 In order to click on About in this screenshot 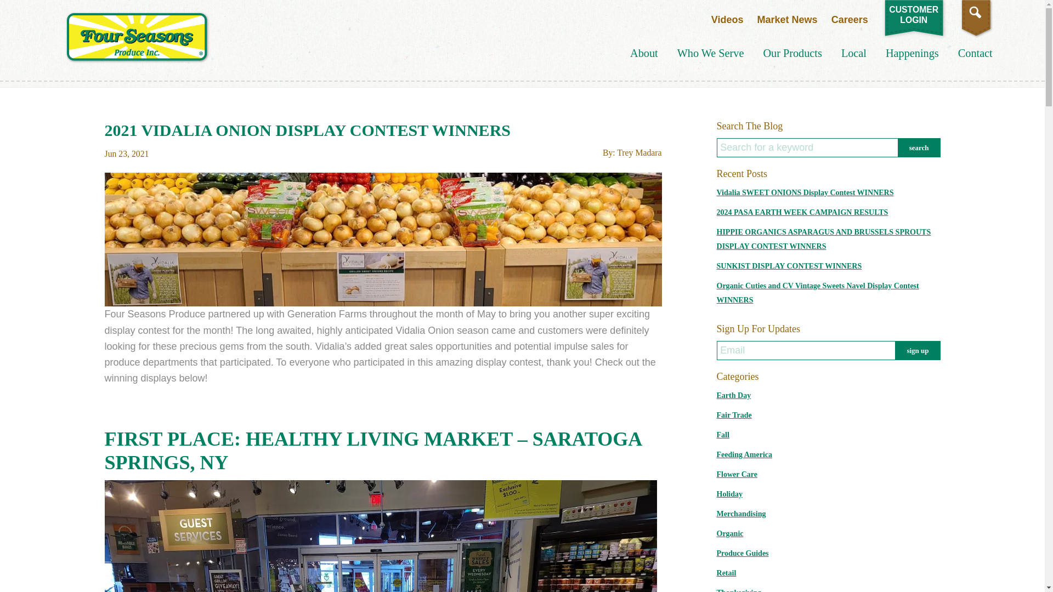, I will do `click(644, 53)`.